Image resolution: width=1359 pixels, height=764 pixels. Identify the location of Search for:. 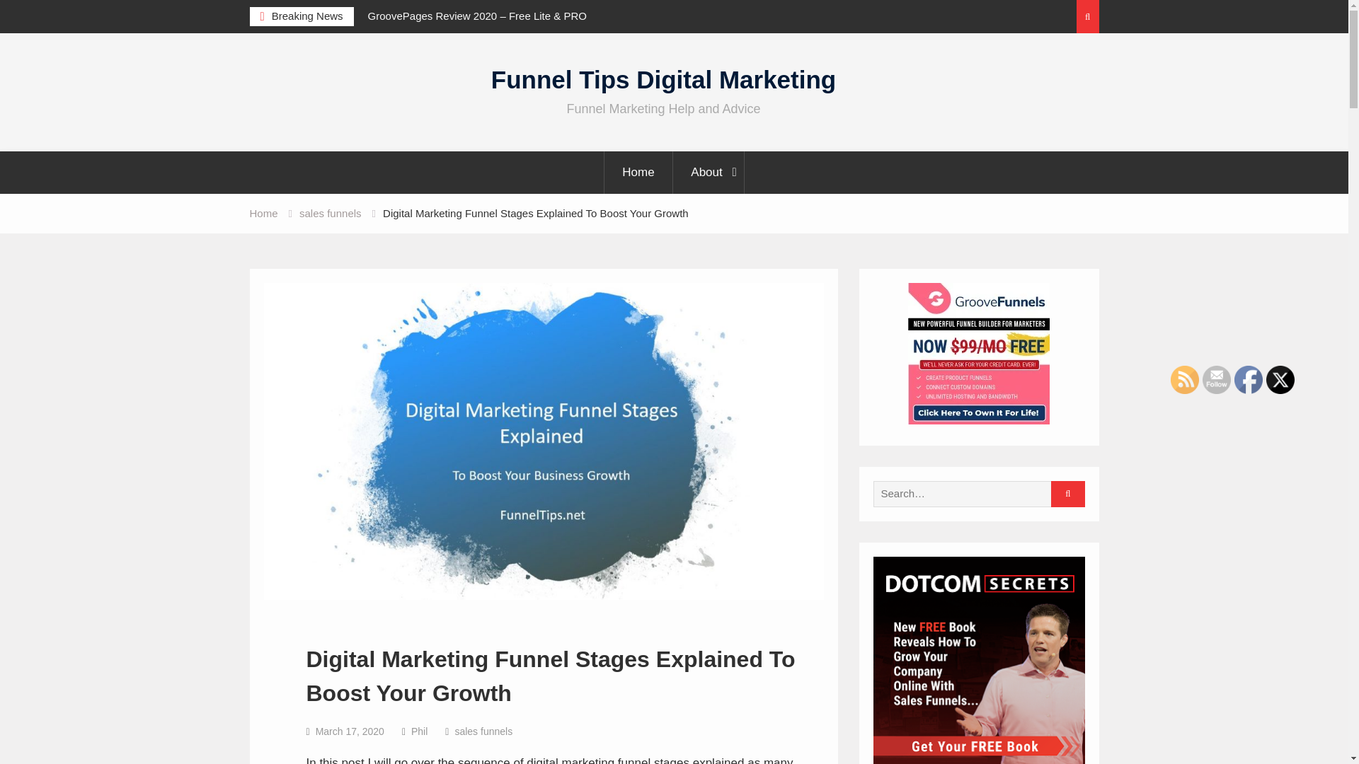
(974, 494).